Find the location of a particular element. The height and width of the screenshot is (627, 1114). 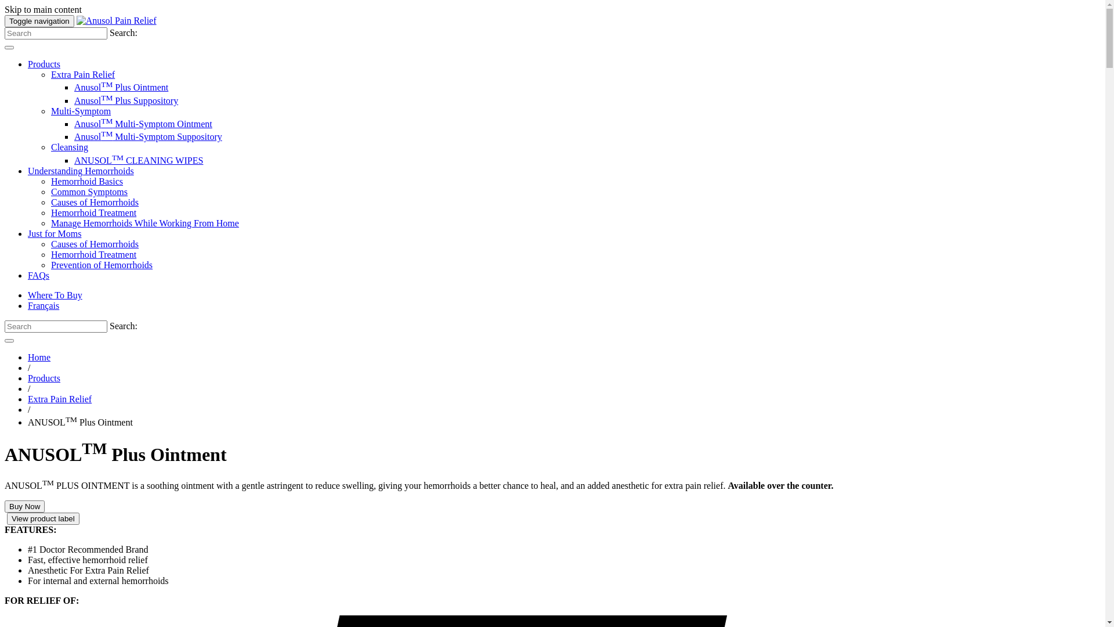

Toggle navigation is located at coordinates (39, 21).